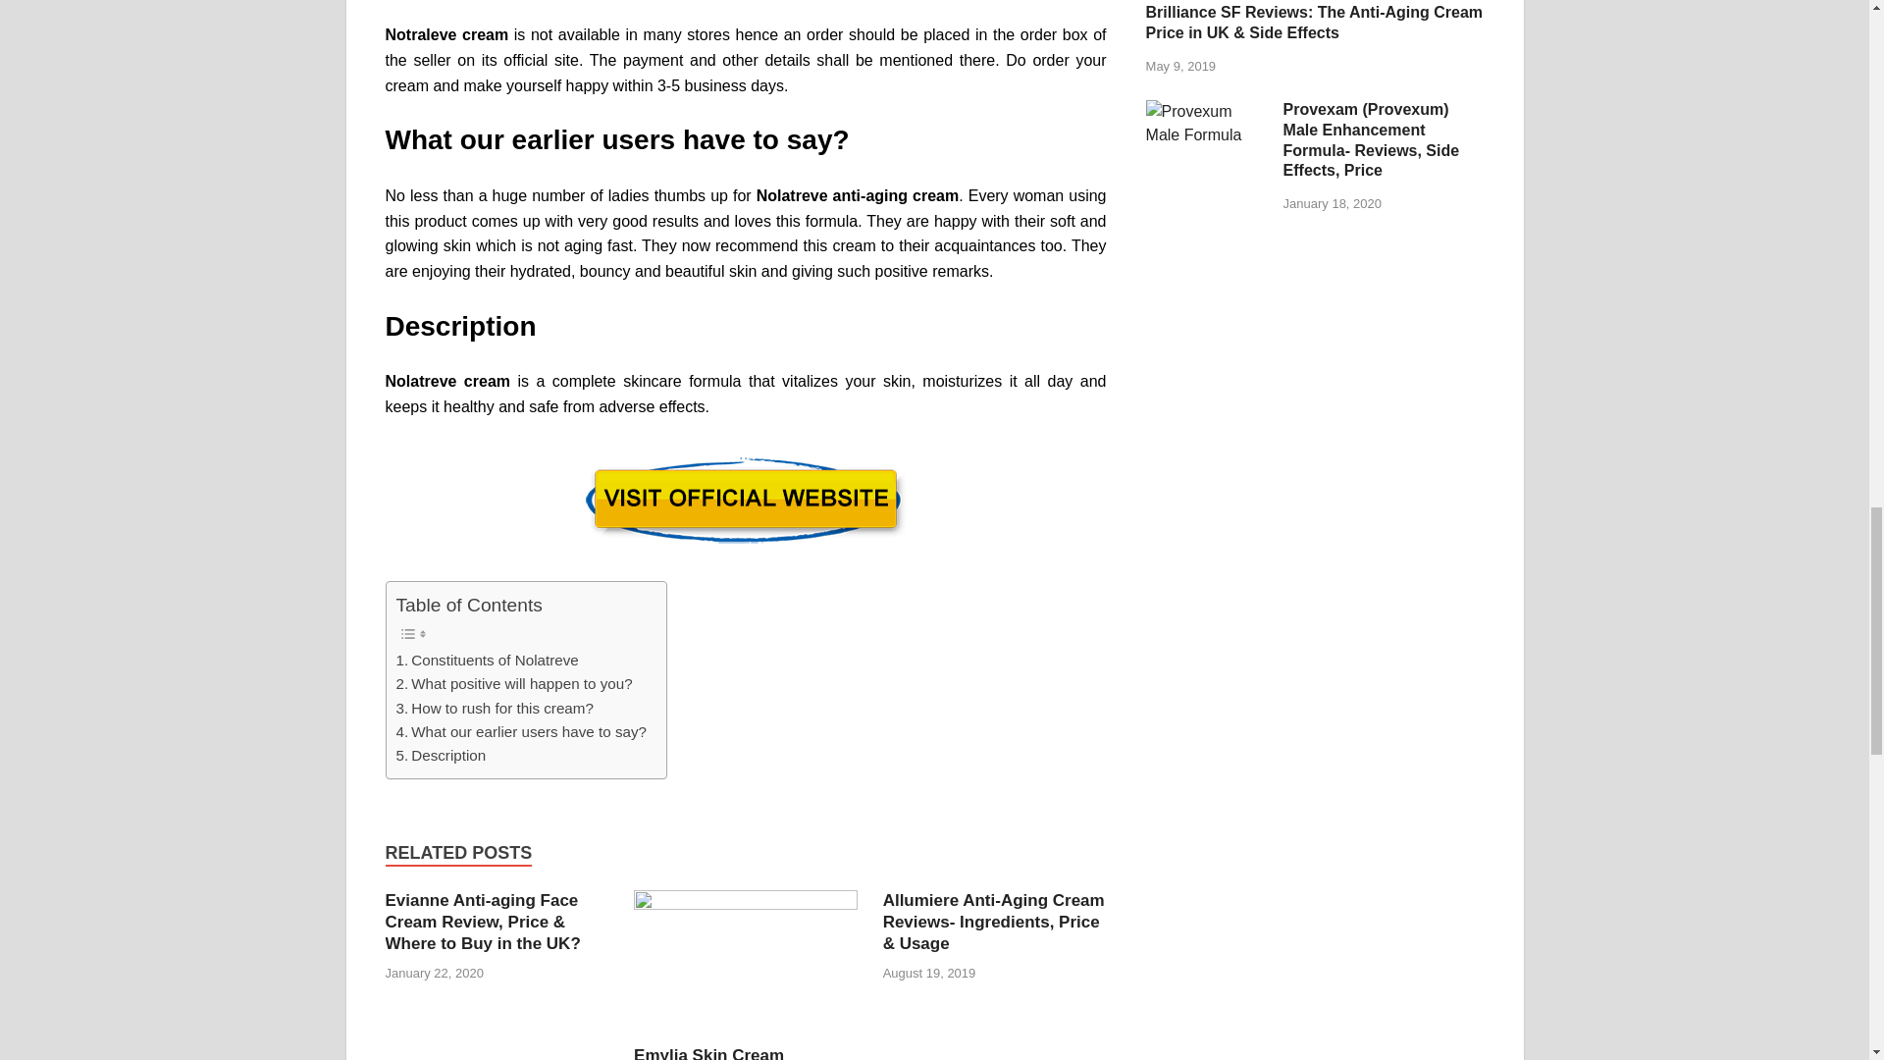 The image size is (1884, 1060). I want to click on Constituents of Nolatreve, so click(487, 660).